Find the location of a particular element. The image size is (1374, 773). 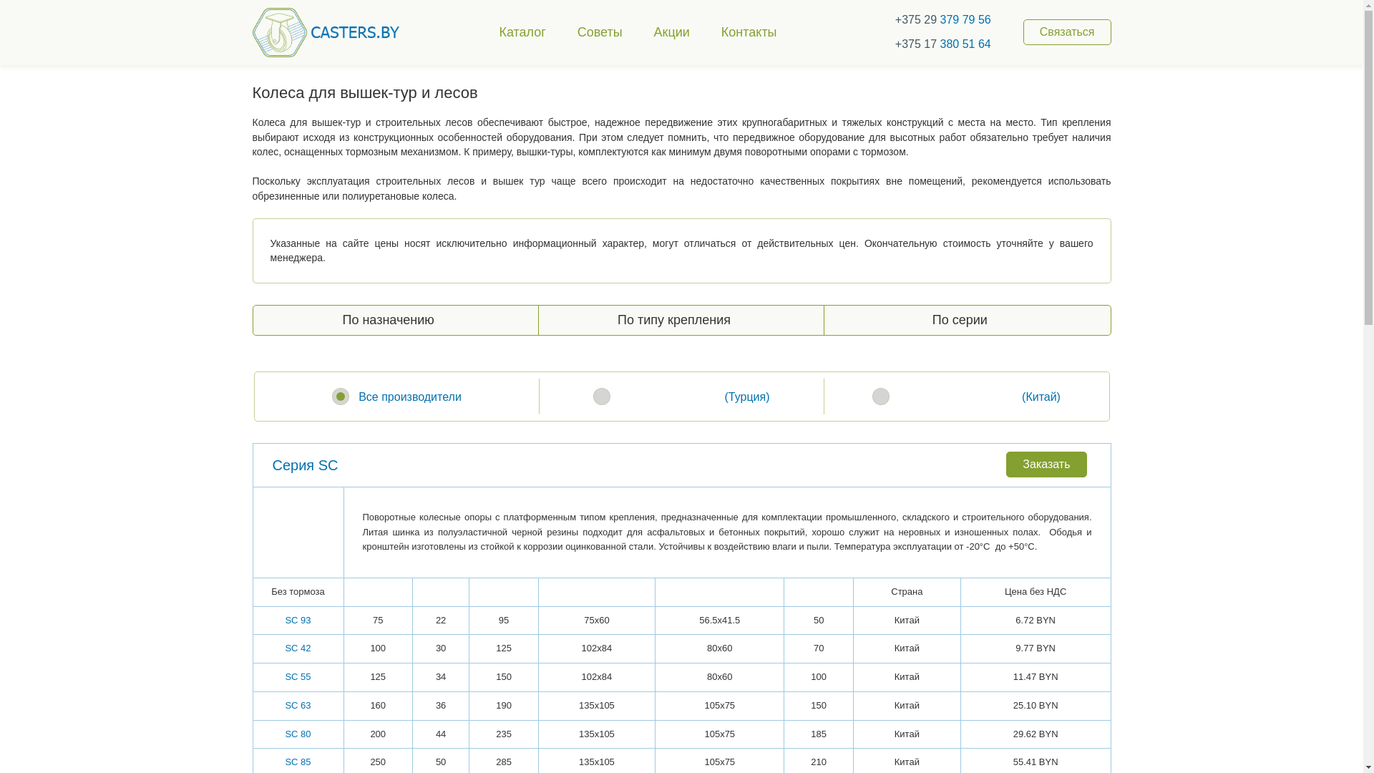

  +375 17 380 51 64 is located at coordinates (933, 44).